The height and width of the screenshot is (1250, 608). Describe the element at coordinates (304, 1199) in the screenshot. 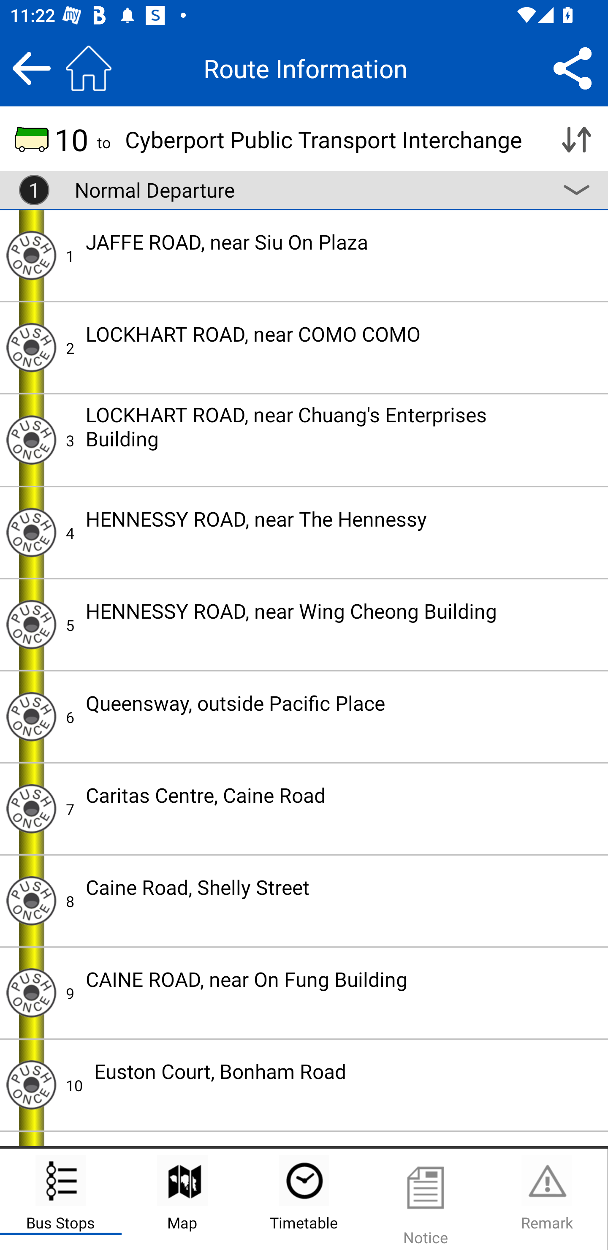

I see `Timetable` at that location.